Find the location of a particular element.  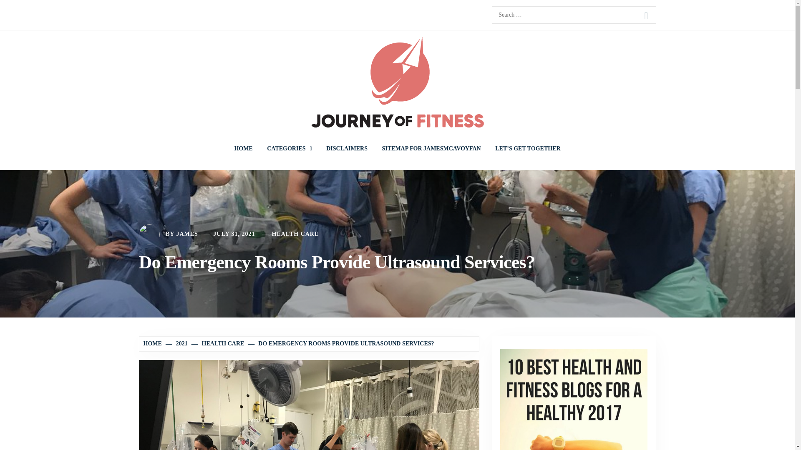

CATEGORIES is located at coordinates (290, 148).